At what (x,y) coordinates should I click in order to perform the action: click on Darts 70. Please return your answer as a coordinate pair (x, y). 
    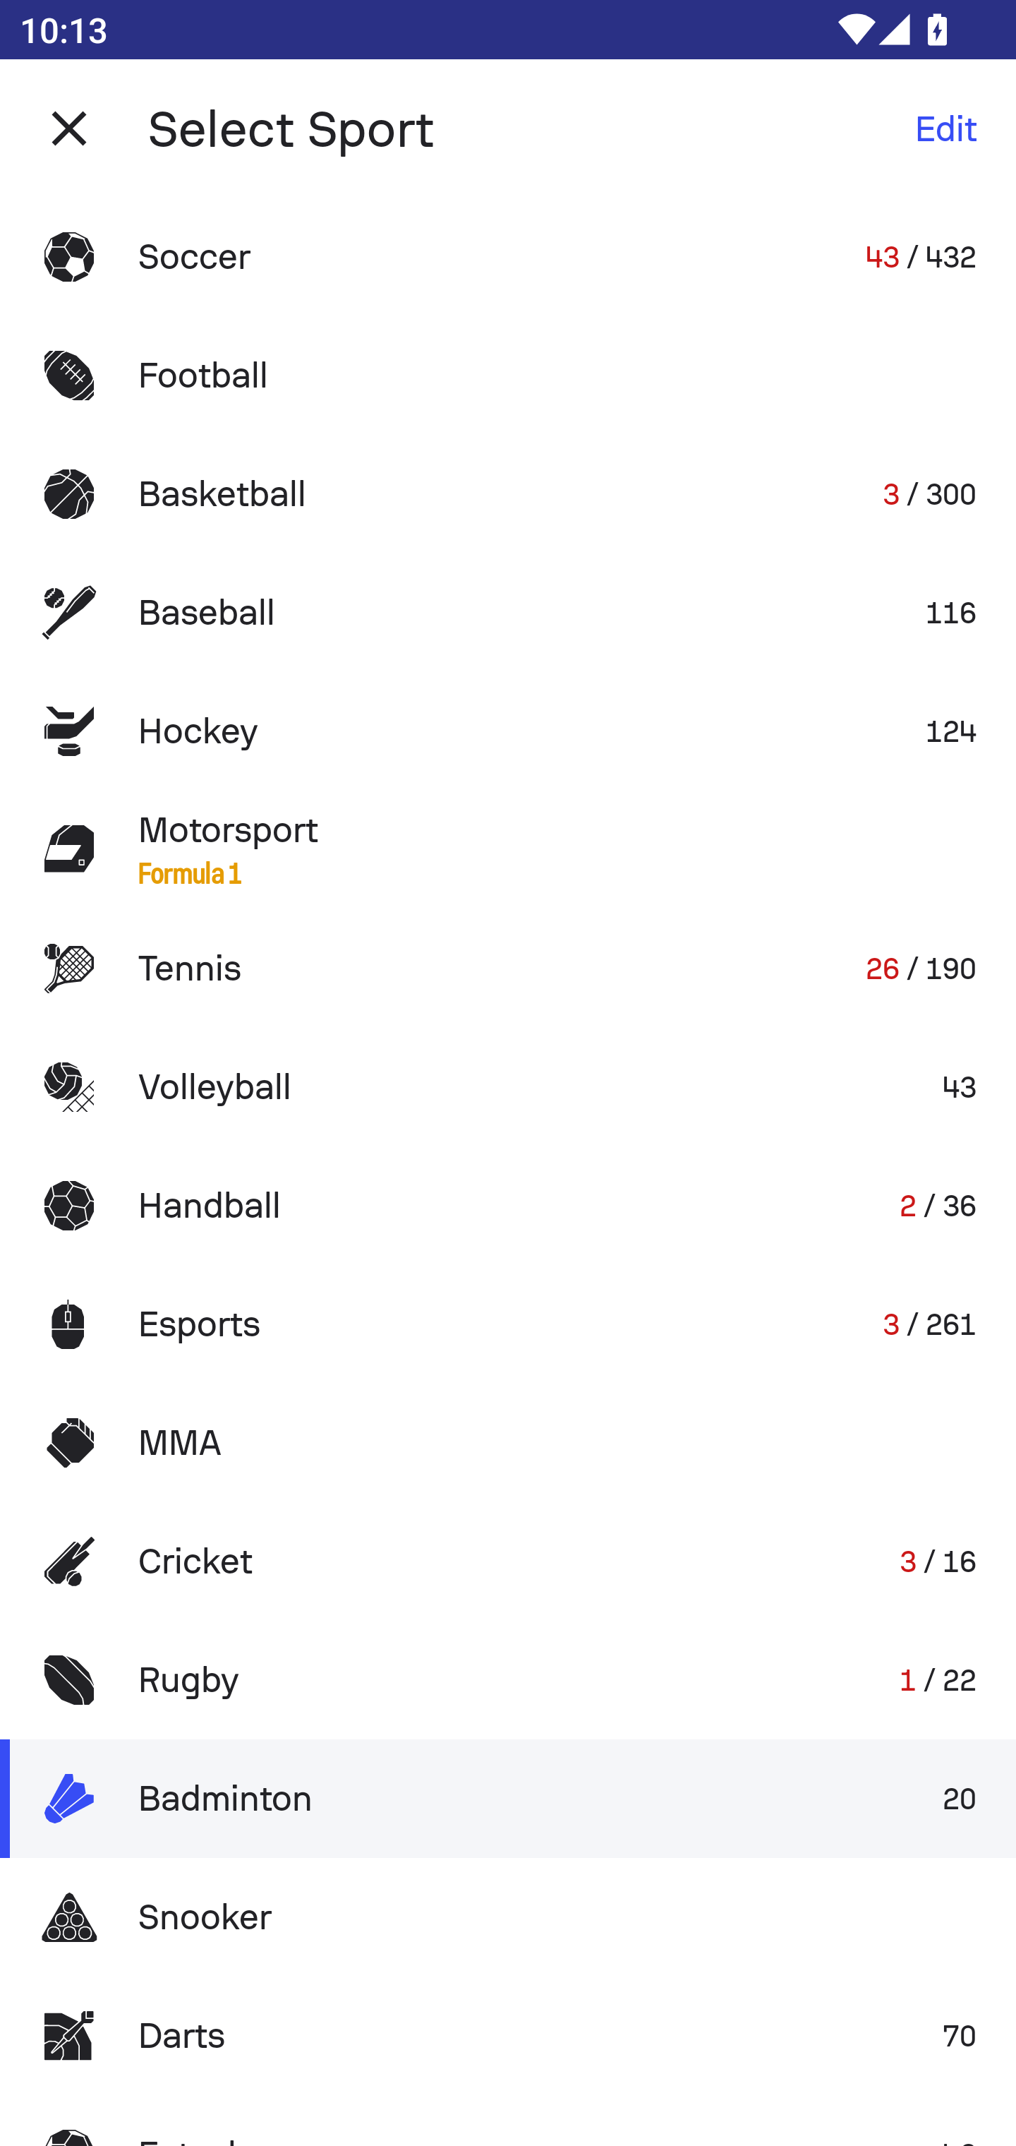
    Looking at the image, I should click on (508, 2035).